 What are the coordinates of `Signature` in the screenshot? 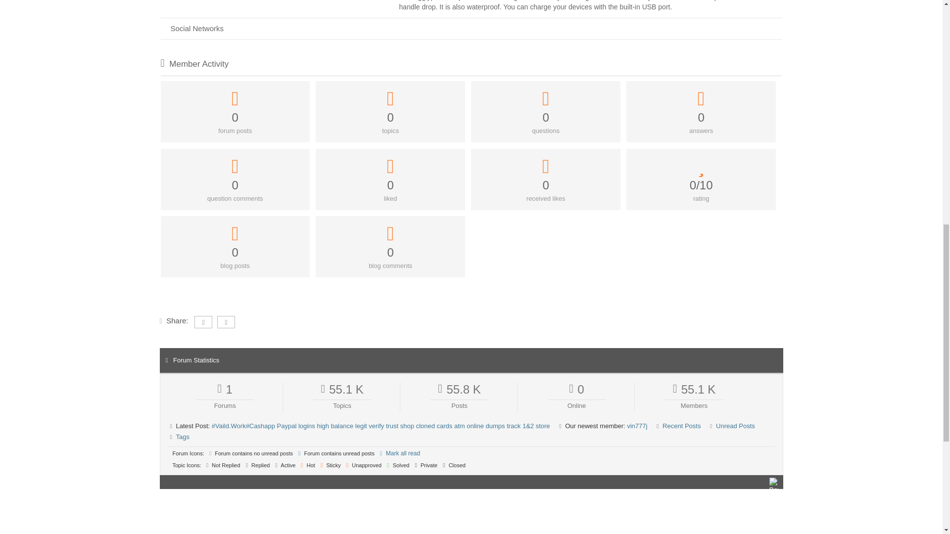 It's located at (471, 9).